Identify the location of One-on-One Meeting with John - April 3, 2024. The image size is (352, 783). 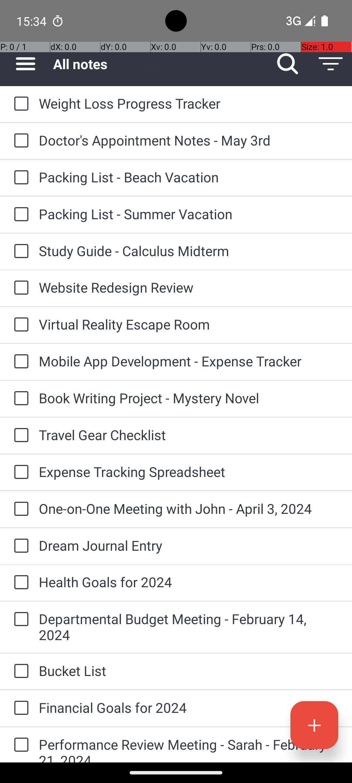
(189, 508).